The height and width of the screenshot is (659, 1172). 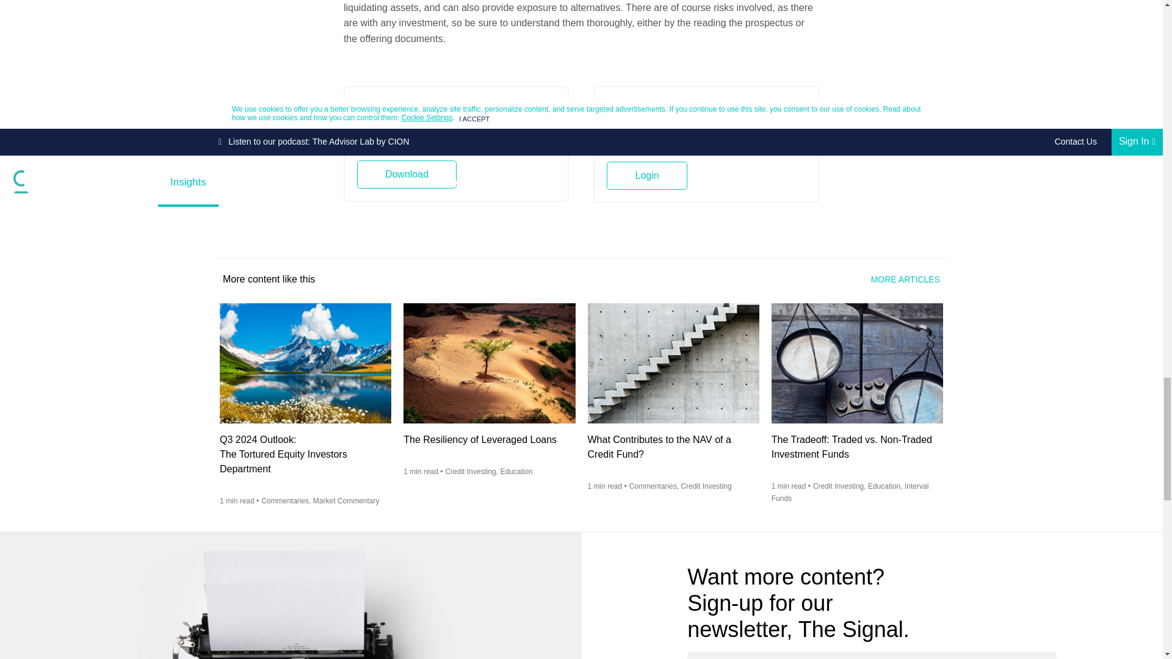 I want to click on Page 2, so click(x=581, y=23).